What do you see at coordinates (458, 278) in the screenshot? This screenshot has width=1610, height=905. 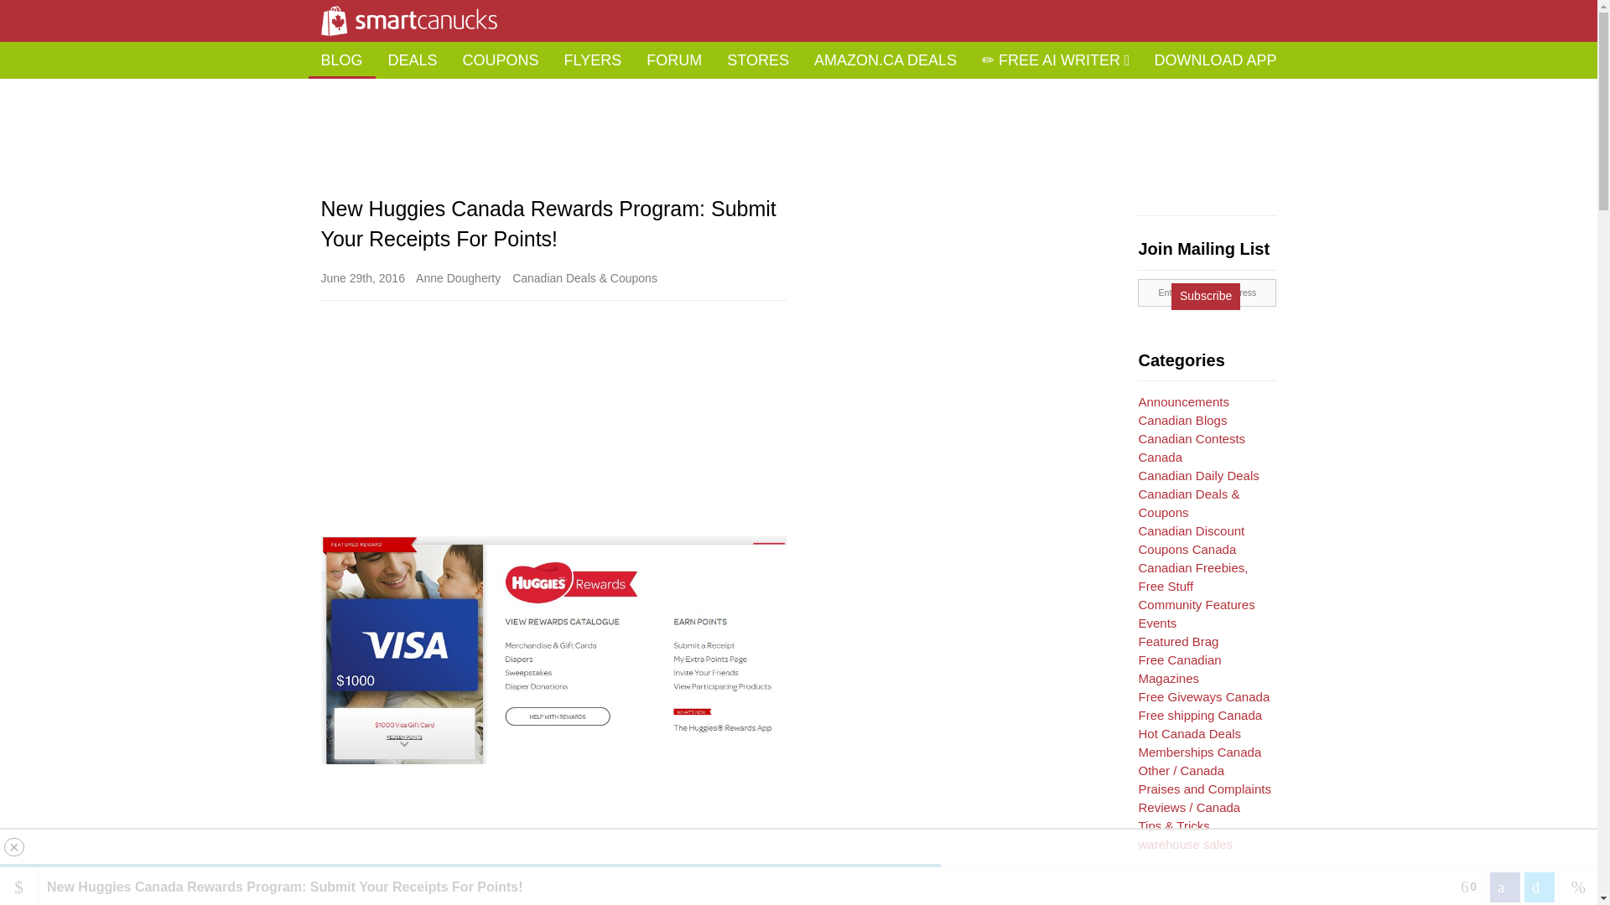 I see `Anne Dougherty` at bounding box center [458, 278].